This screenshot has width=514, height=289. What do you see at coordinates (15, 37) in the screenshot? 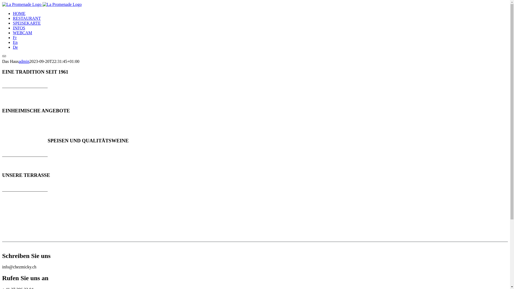
I see `Fr` at bounding box center [15, 37].